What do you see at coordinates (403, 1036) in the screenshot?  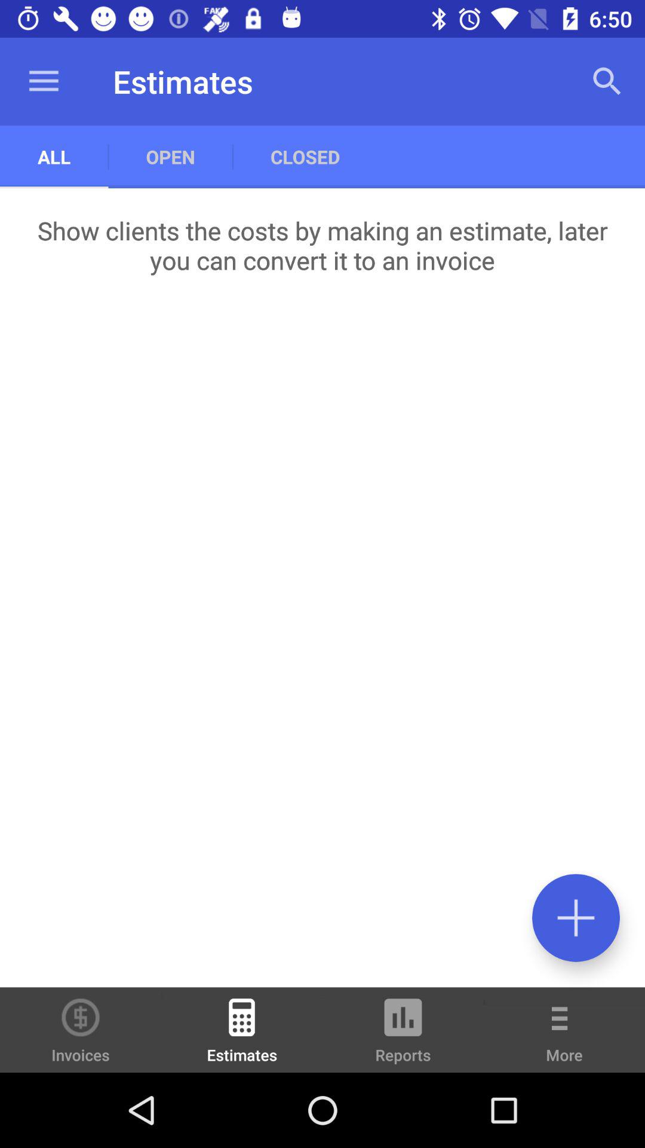 I see `press icon to the right of the estimates icon` at bounding box center [403, 1036].